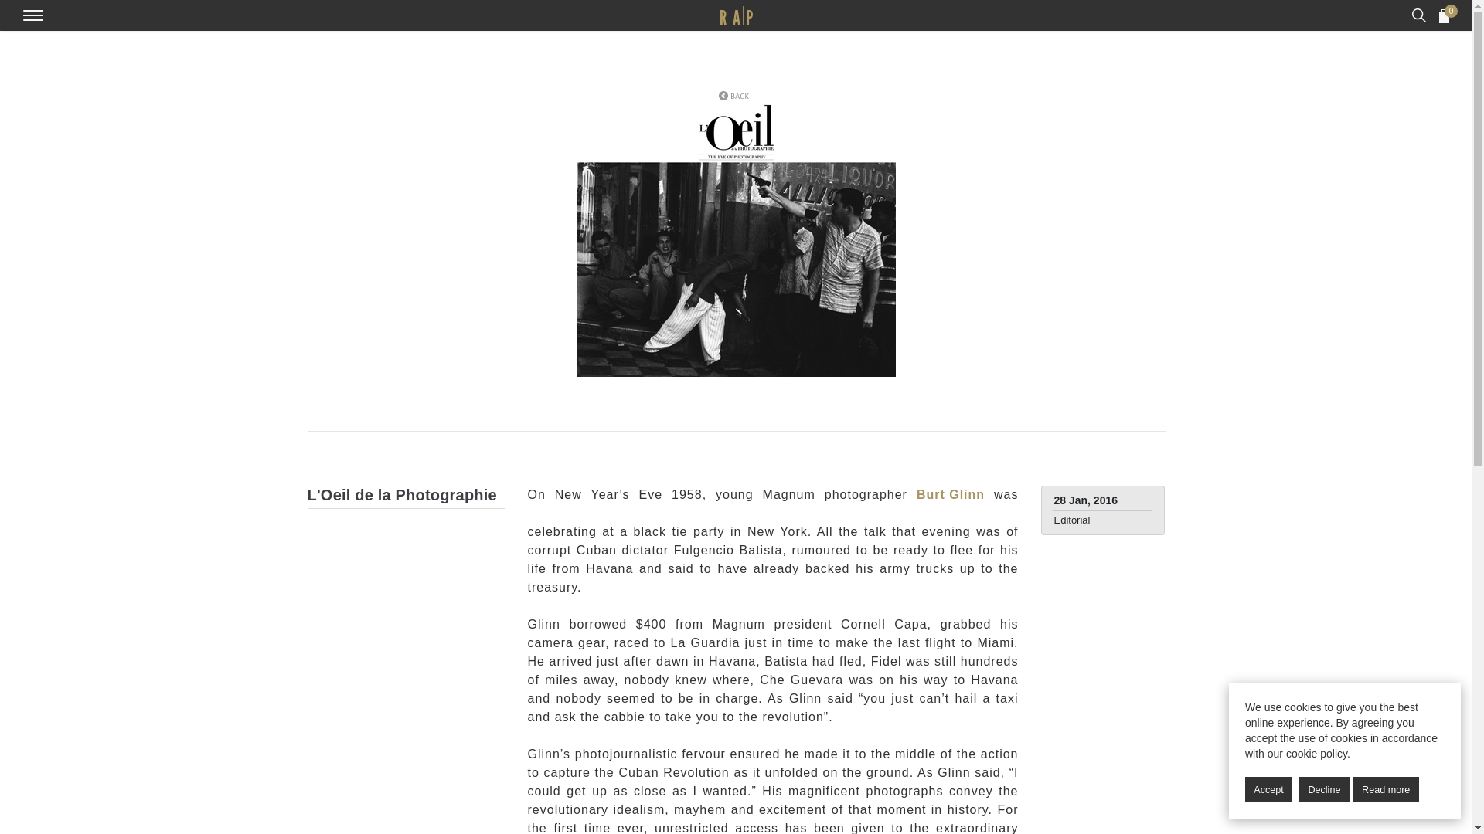  I want to click on back to press page, so click(1386, 790).